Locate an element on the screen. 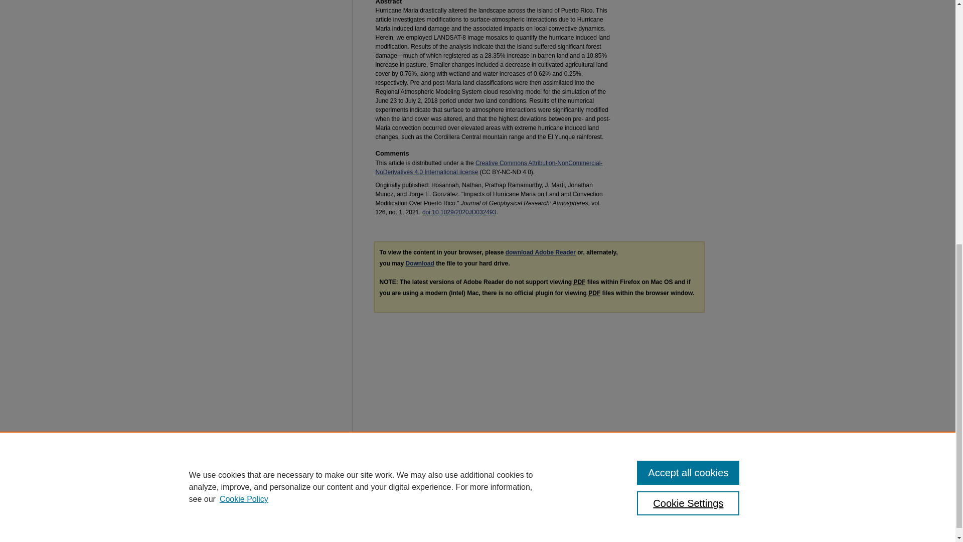 This screenshot has height=542, width=963. Portable Document Format is located at coordinates (579, 282).